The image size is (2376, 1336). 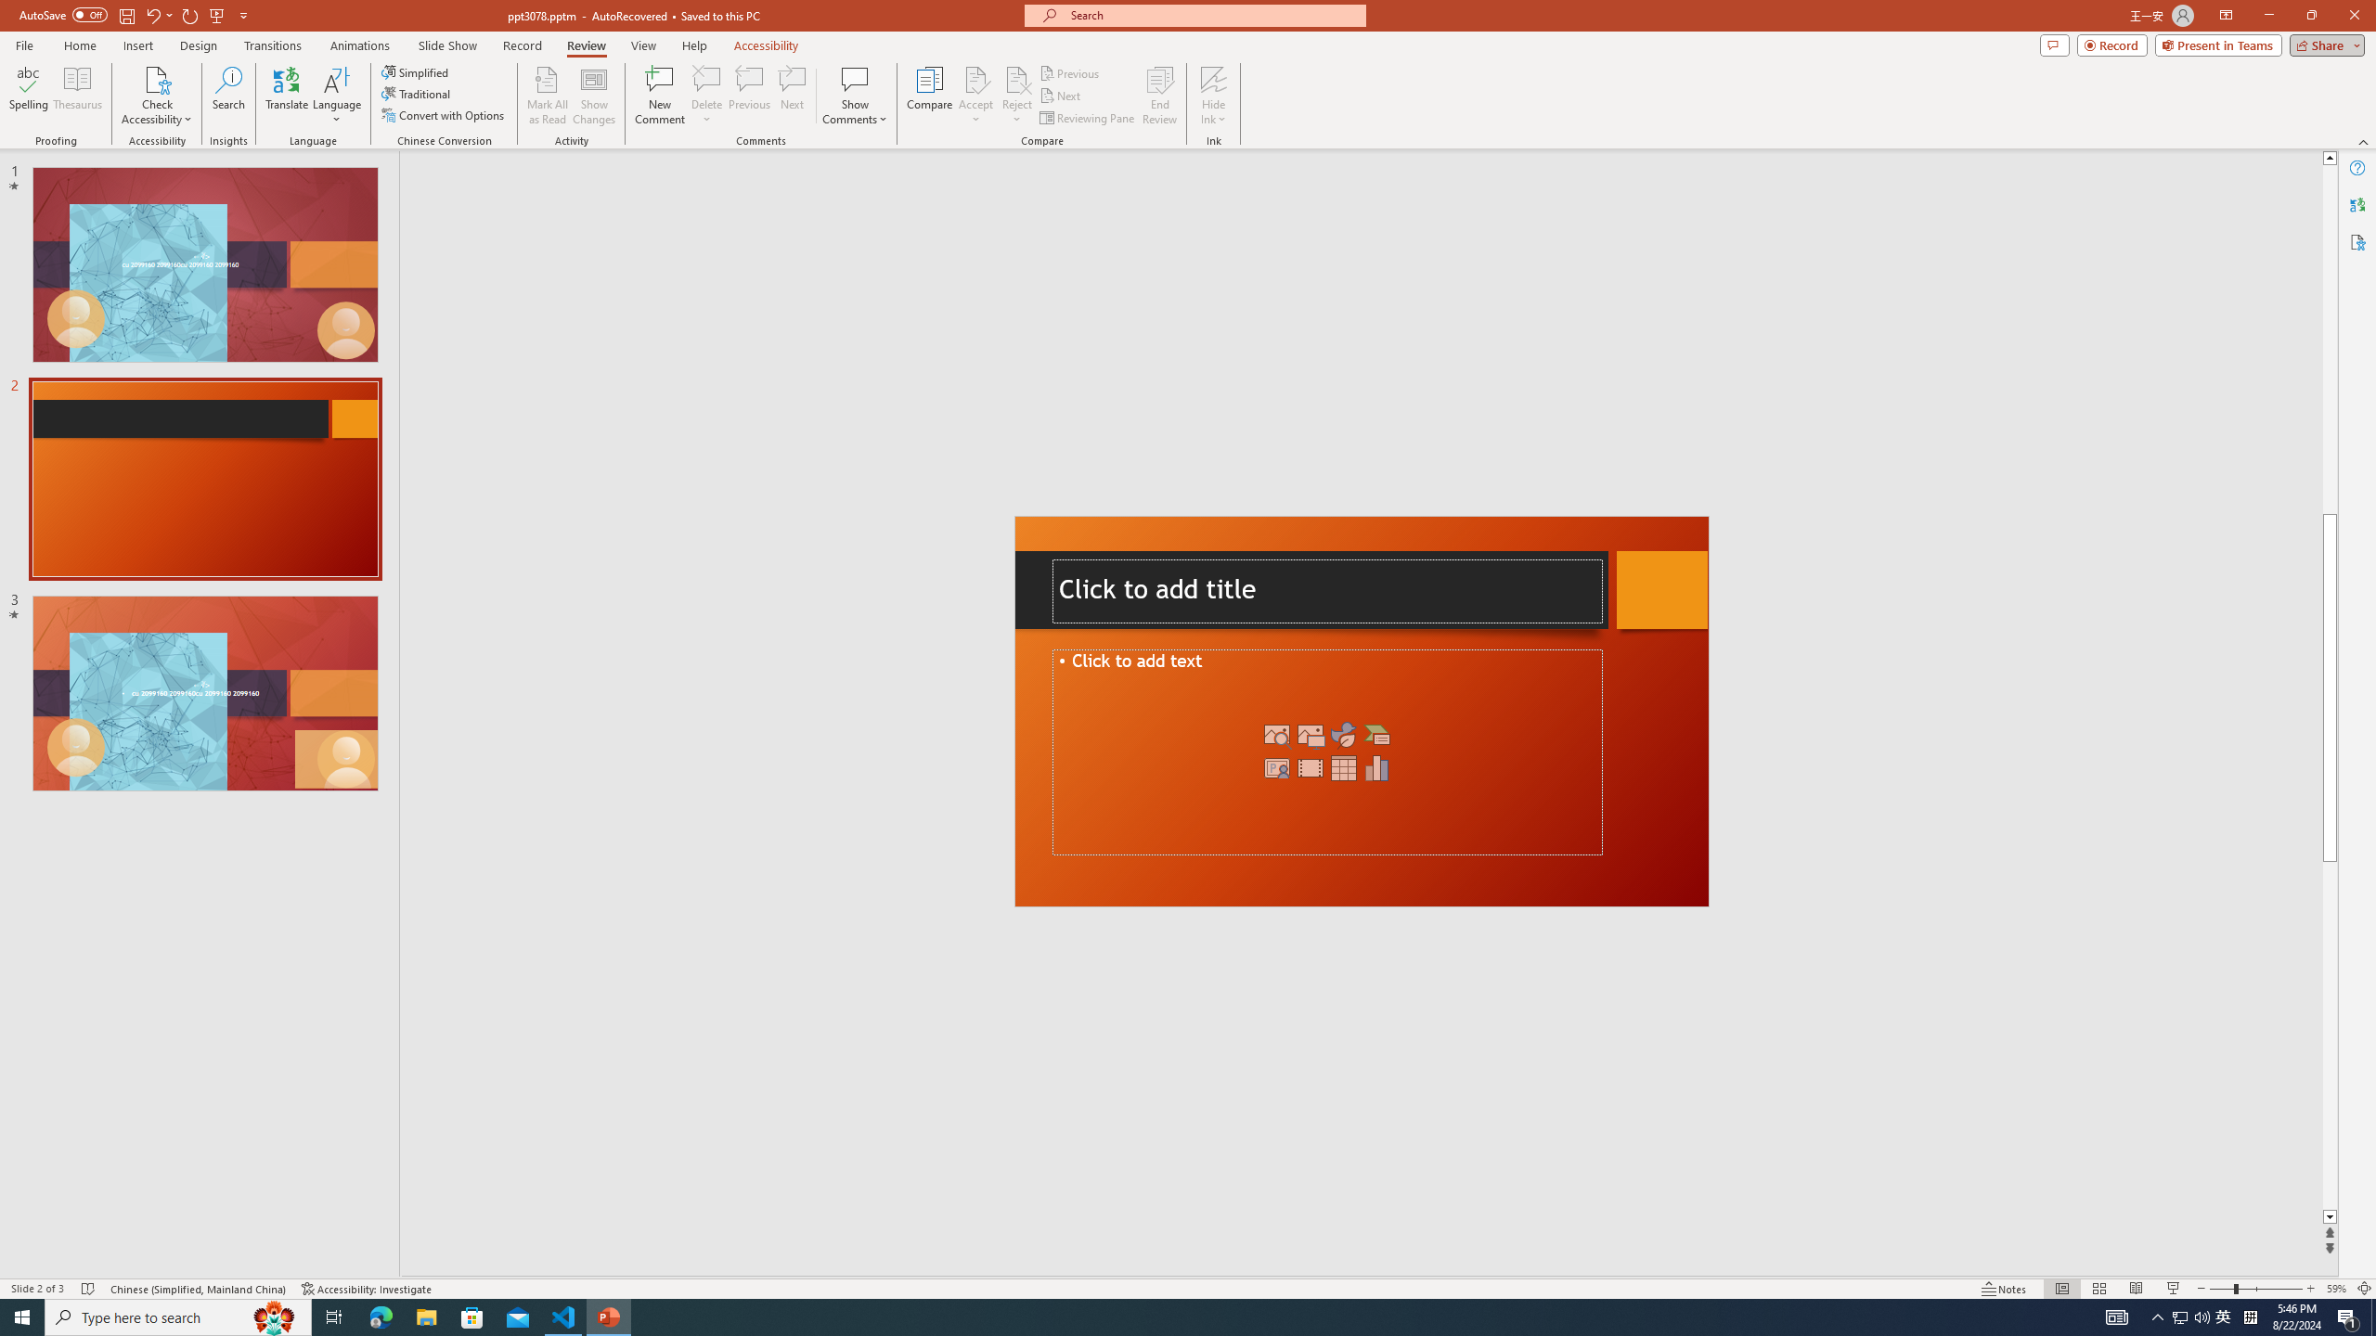 What do you see at coordinates (417, 93) in the screenshot?
I see `Traditional` at bounding box center [417, 93].